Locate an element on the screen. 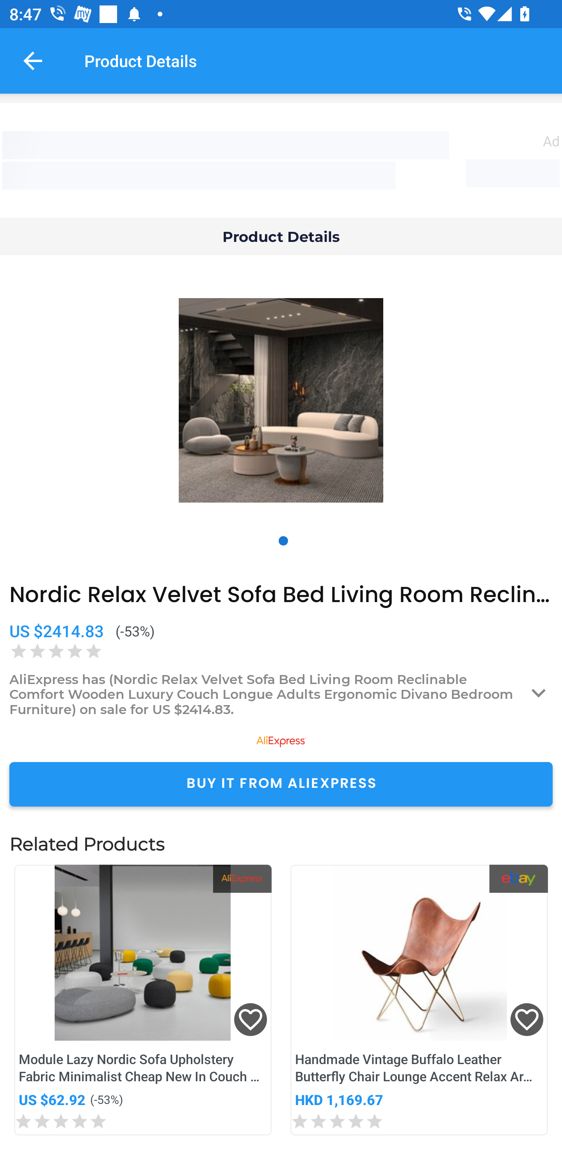 Image resolution: width=562 pixels, height=1155 pixels. BUY IT FROM ALIEXPRESS is located at coordinates (281, 784).